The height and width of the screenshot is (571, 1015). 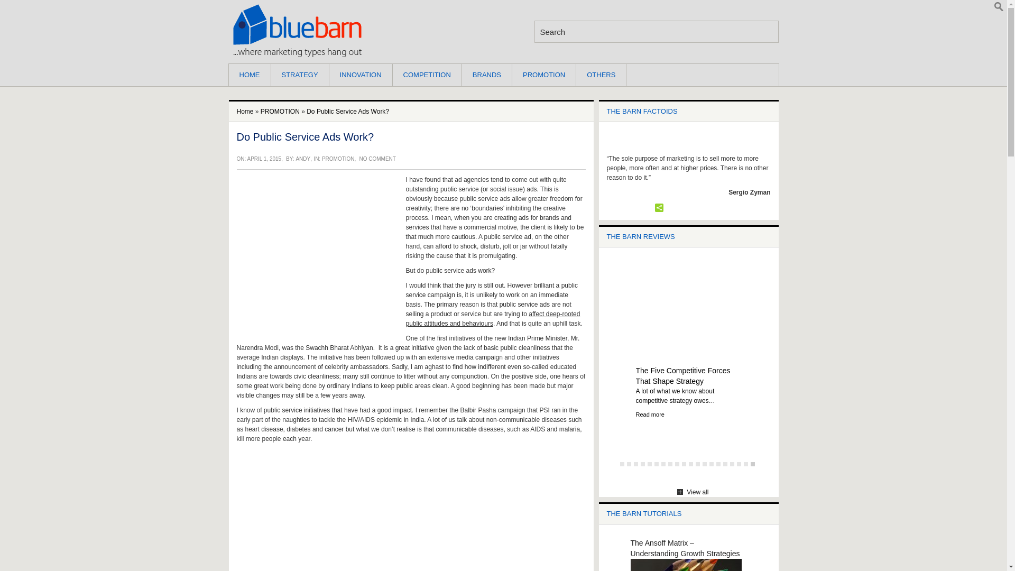 What do you see at coordinates (361, 75) in the screenshot?
I see `INNOVATION` at bounding box center [361, 75].